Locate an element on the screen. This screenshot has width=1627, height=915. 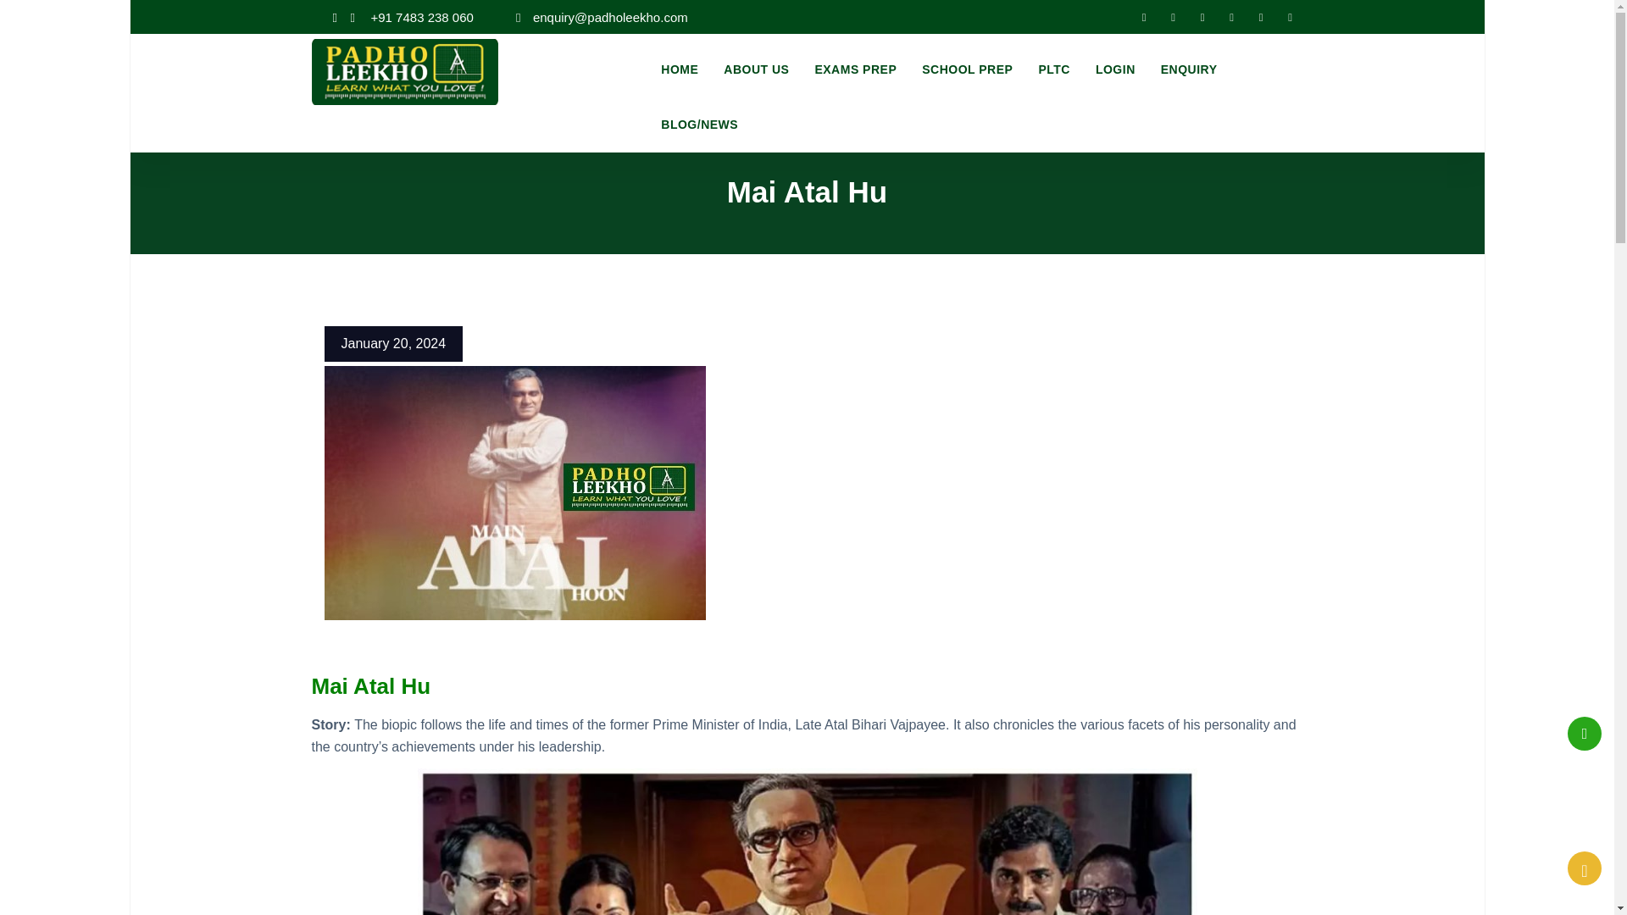
HOME is located at coordinates (680, 69).